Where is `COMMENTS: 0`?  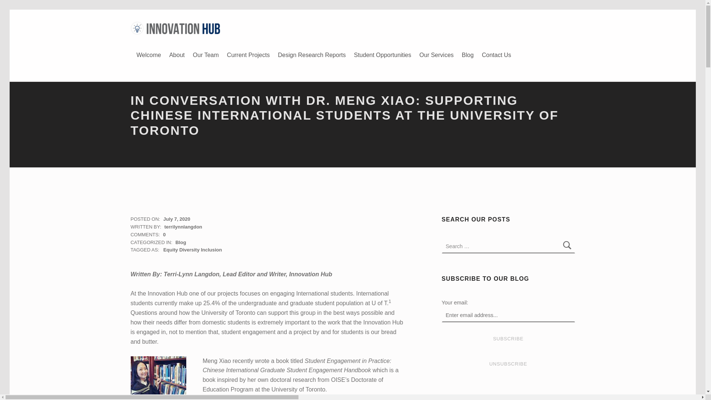 COMMENTS: 0 is located at coordinates (148, 235).